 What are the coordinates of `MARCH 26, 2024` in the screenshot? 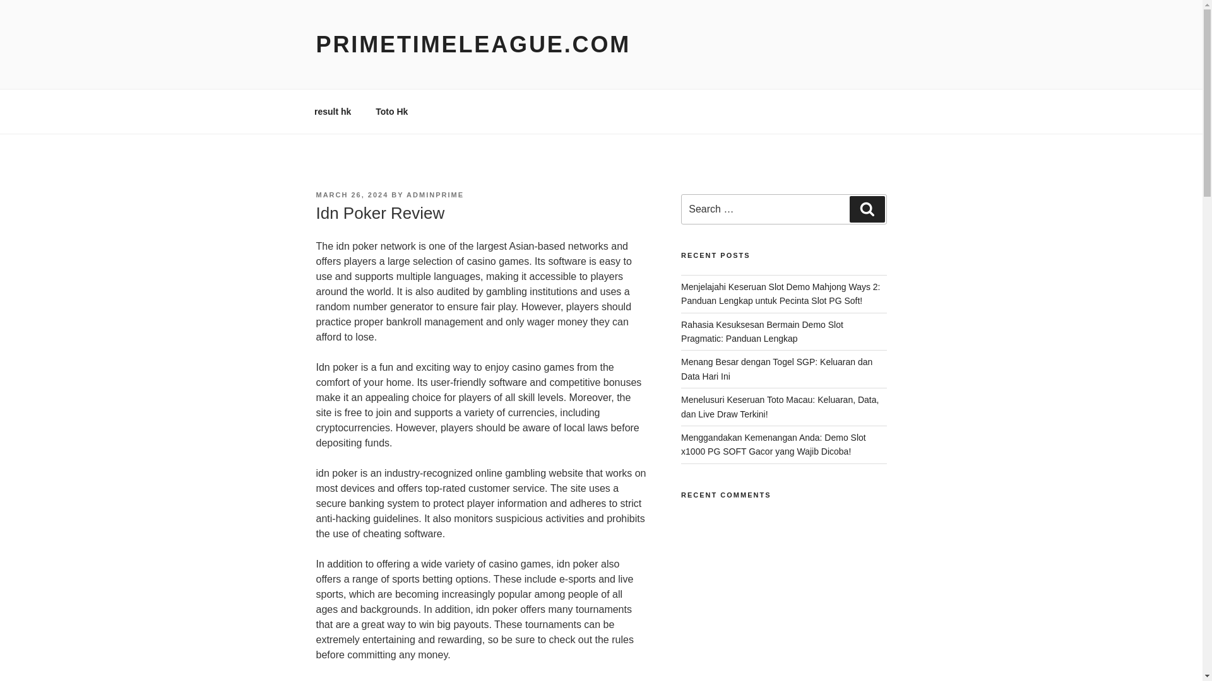 It's located at (351, 195).